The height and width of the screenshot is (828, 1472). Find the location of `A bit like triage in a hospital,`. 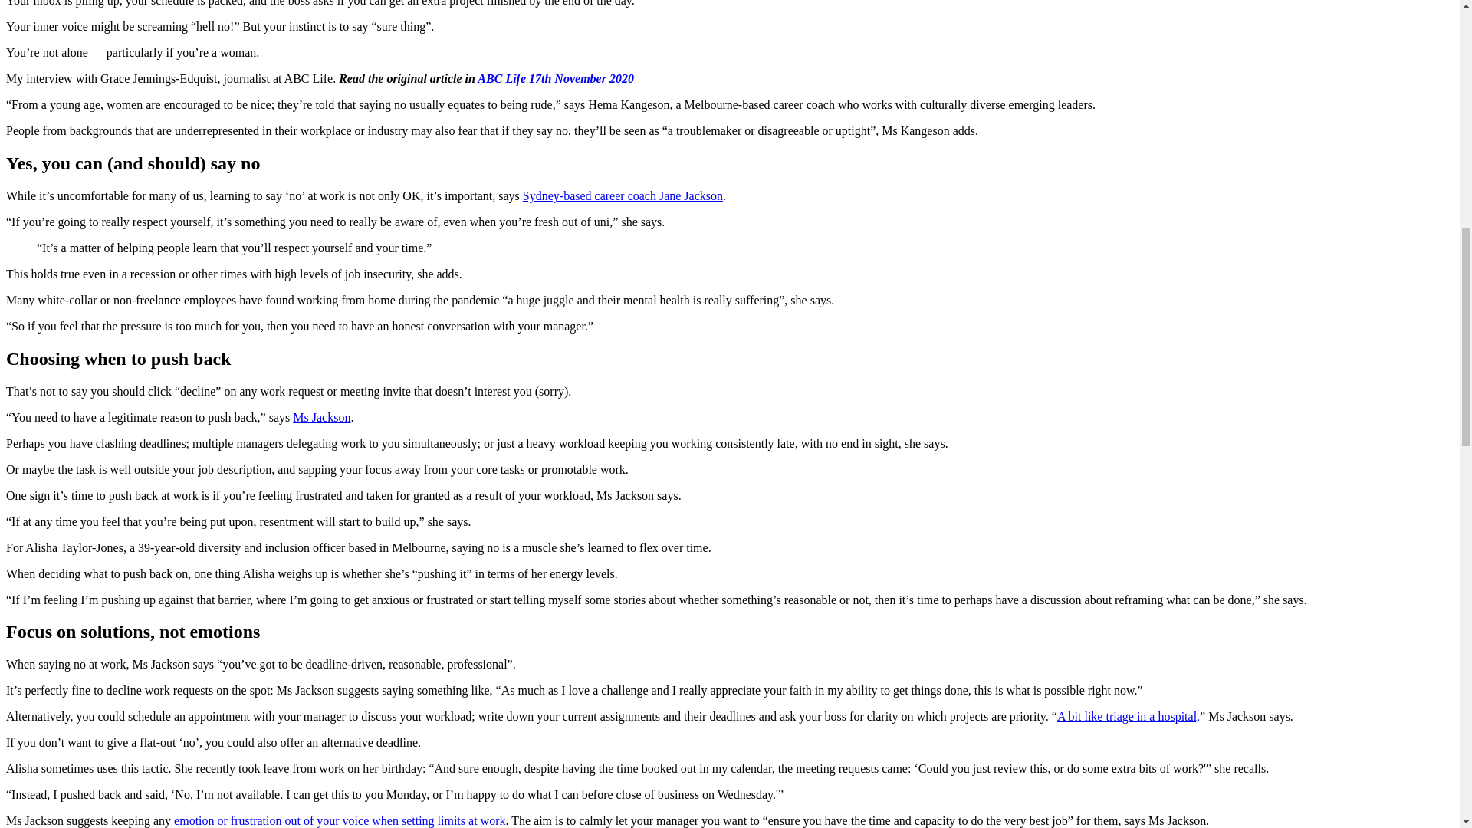

A bit like triage in a hospital, is located at coordinates (1128, 716).